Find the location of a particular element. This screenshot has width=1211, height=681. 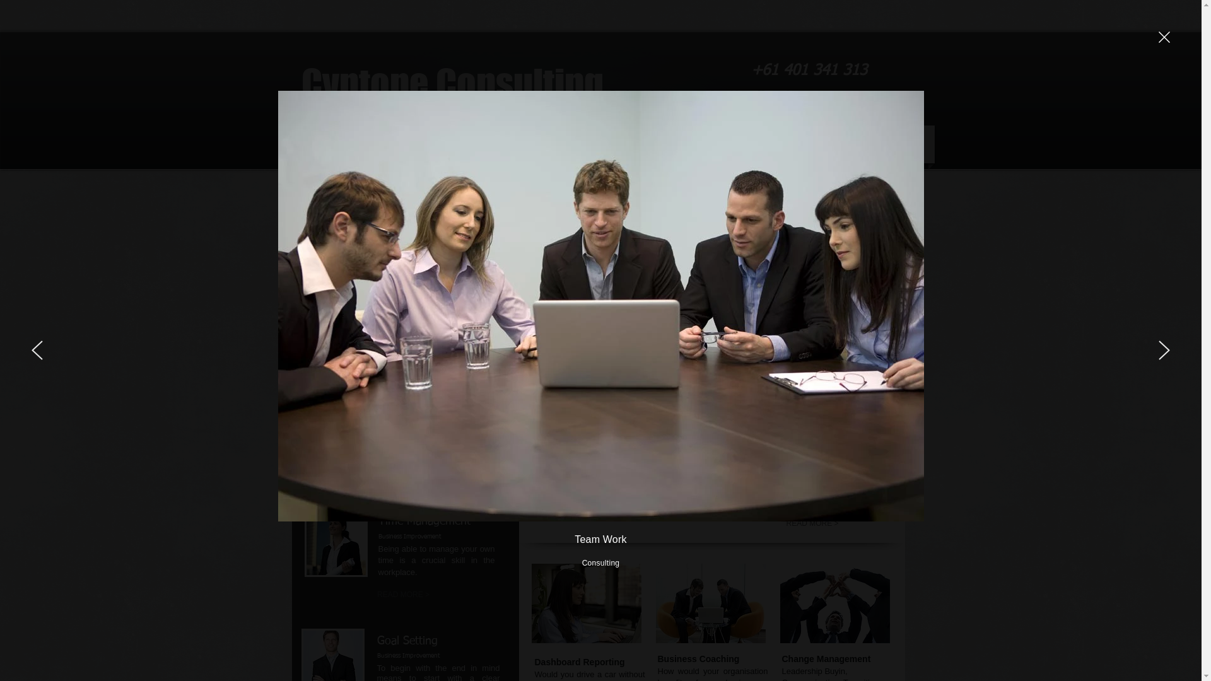

Cyntone Blog is located at coordinates (850, 144).